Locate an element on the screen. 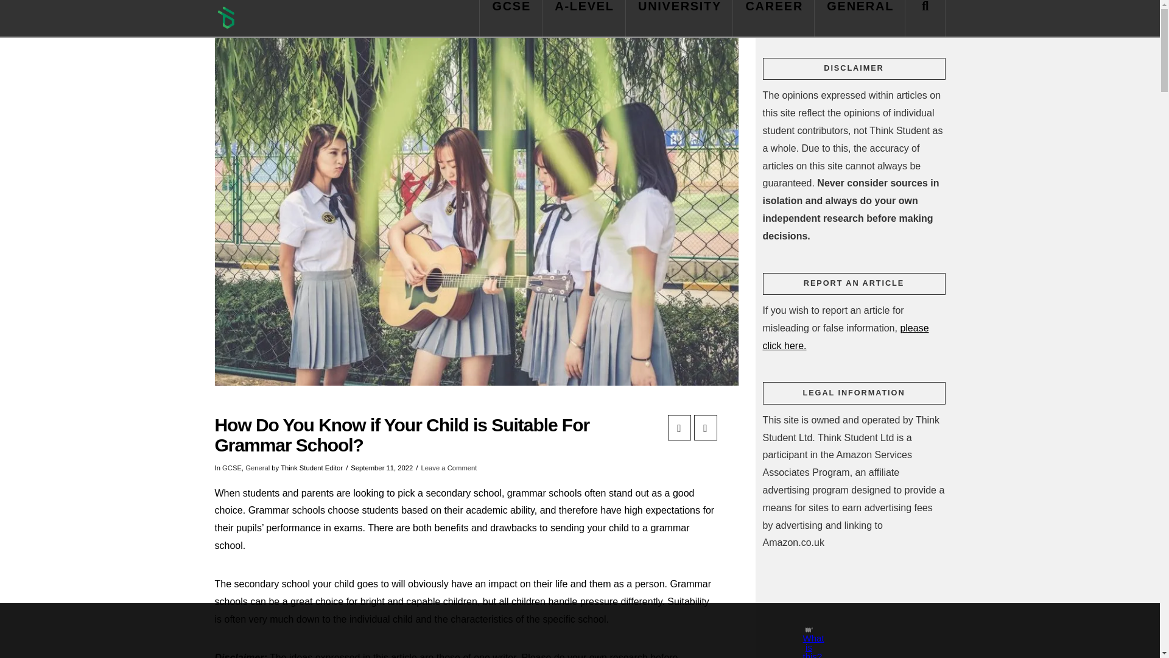 This screenshot has height=658, width=1169. GCSE is located at coordinates (510, 18).